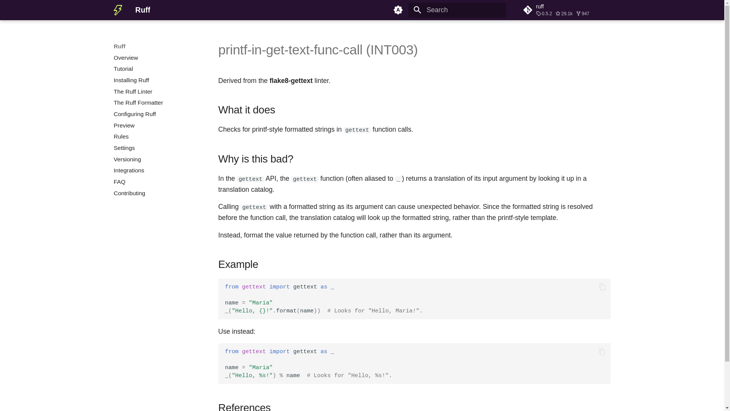 Image resolution: width=730 pixels, height=411 pixels. I want to click on Installing Ruff, so click(157, 80).